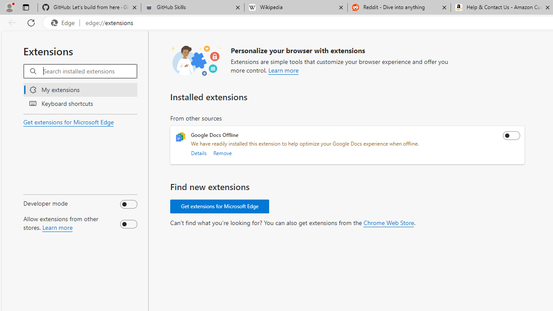  What do you see at coordinates (128, 204) in the screenshot?
I see `Developer mode` at bounding box center [128, 204].